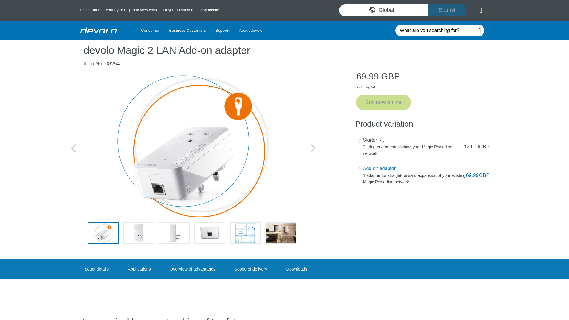  Describe the element at coordinates (95, 269) in the screenshot. I see `Title` at that location.